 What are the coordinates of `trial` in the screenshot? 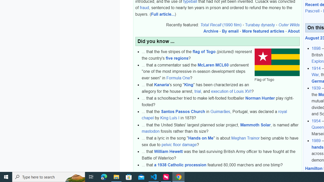 It's located at (197, 91).